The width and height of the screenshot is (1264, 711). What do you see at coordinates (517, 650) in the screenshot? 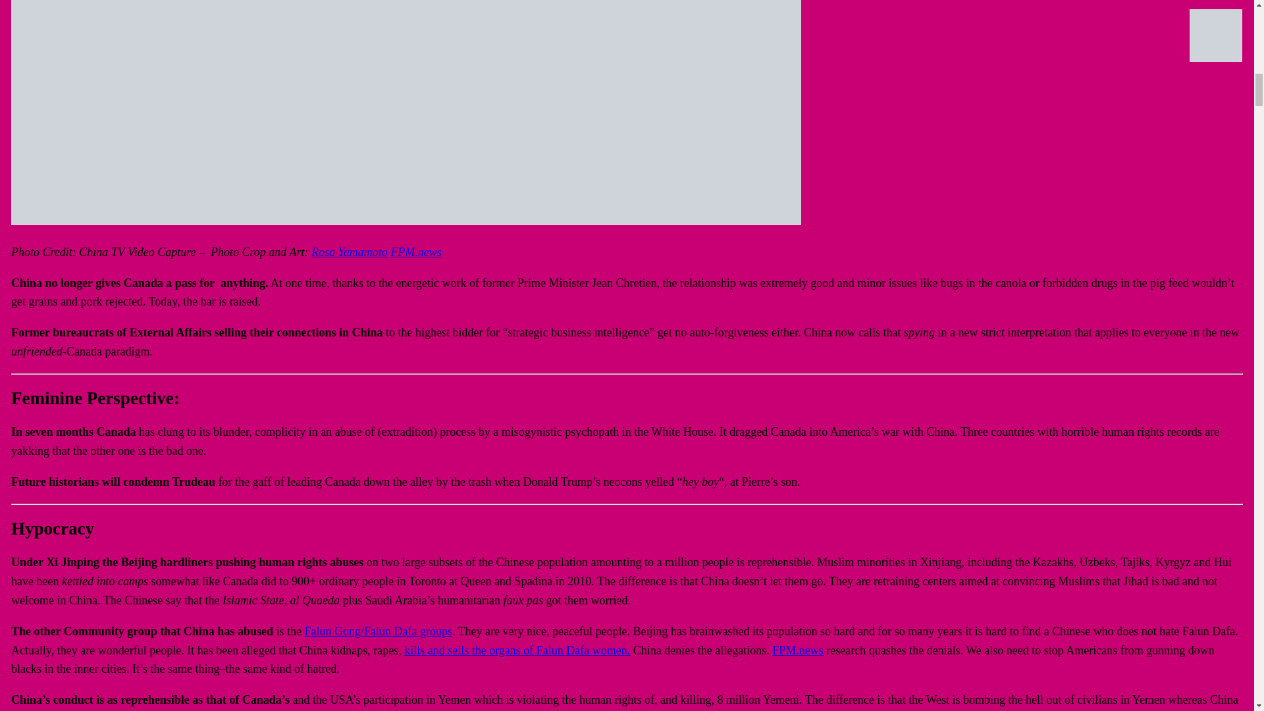
I see `kills and sells the organs of Falun Dafa women.` at bounding box center [517, 650].